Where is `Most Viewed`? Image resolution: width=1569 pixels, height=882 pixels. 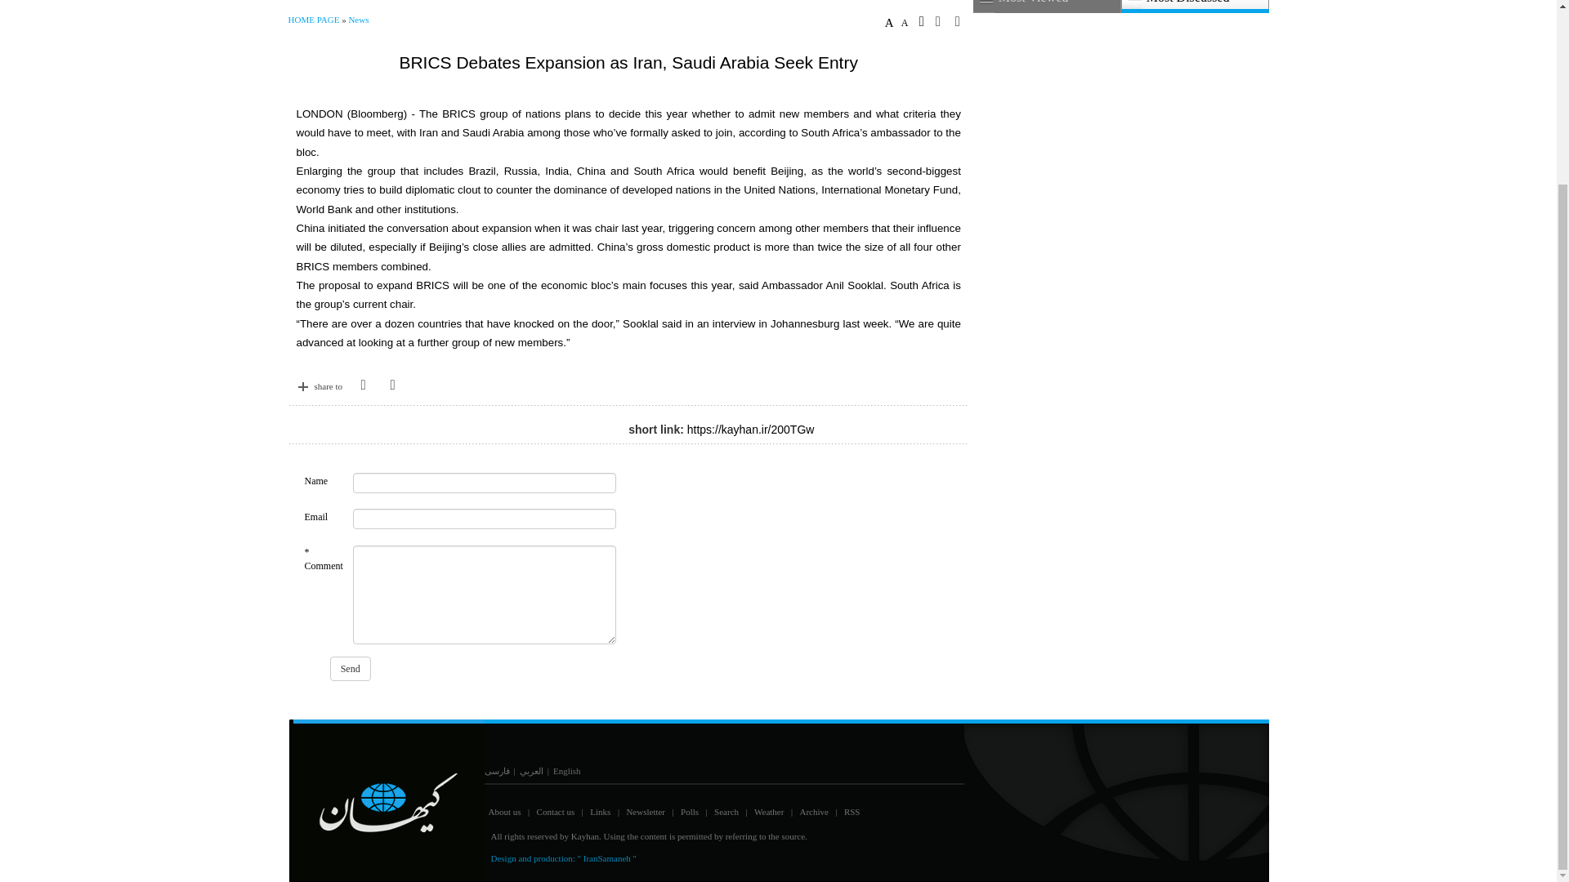 Most Viewed is located at coordinates (1047, 7).